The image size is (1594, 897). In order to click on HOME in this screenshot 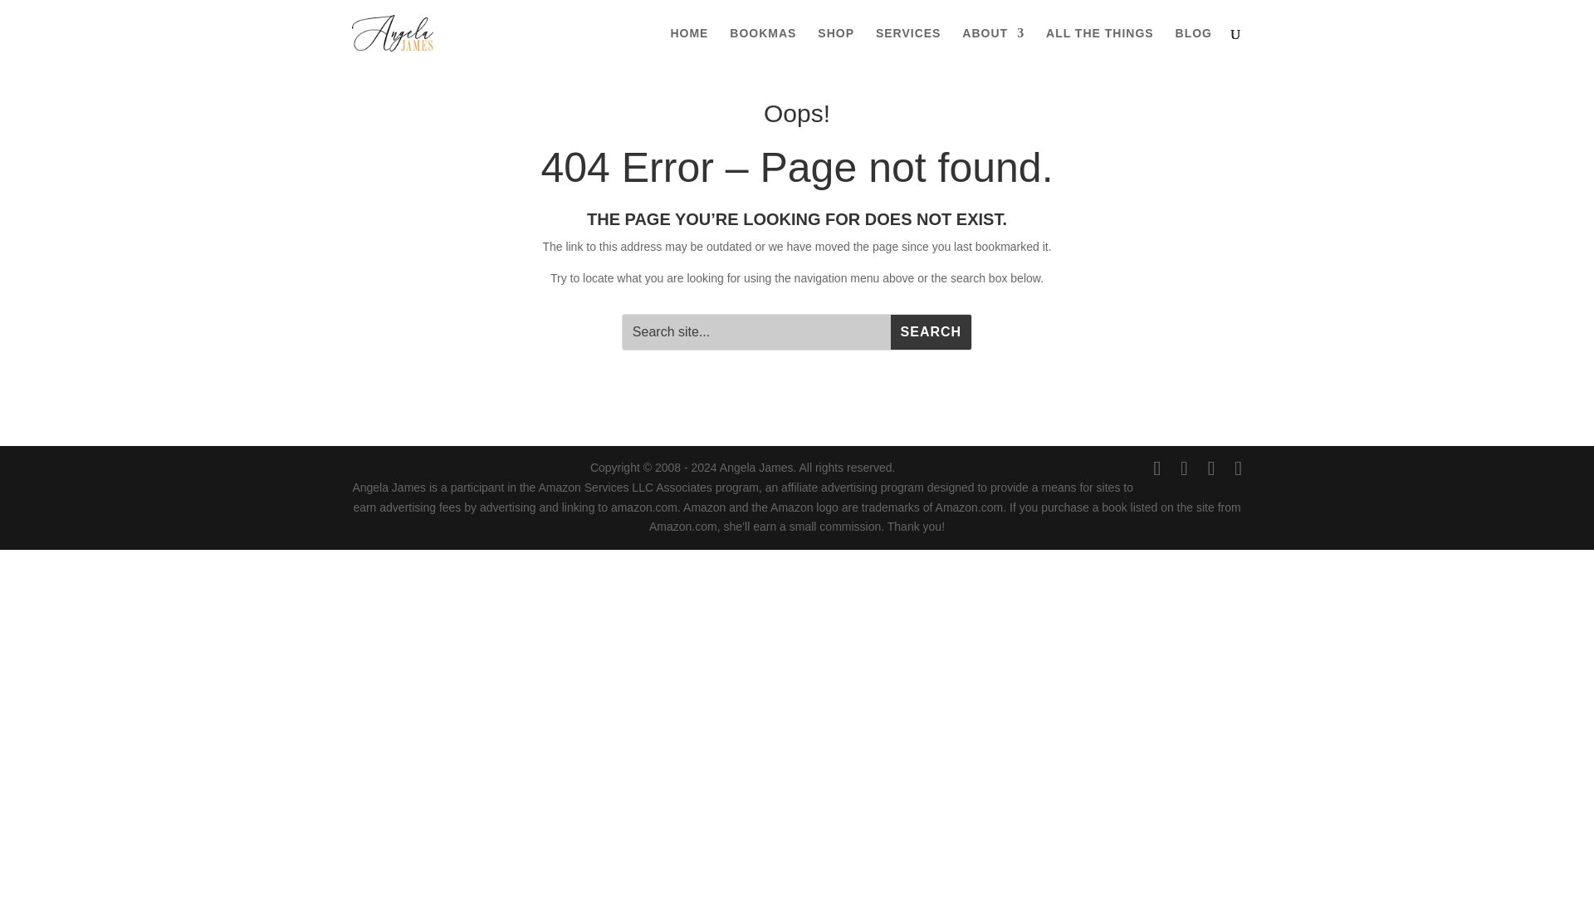, I will do `click(688, 47)`.